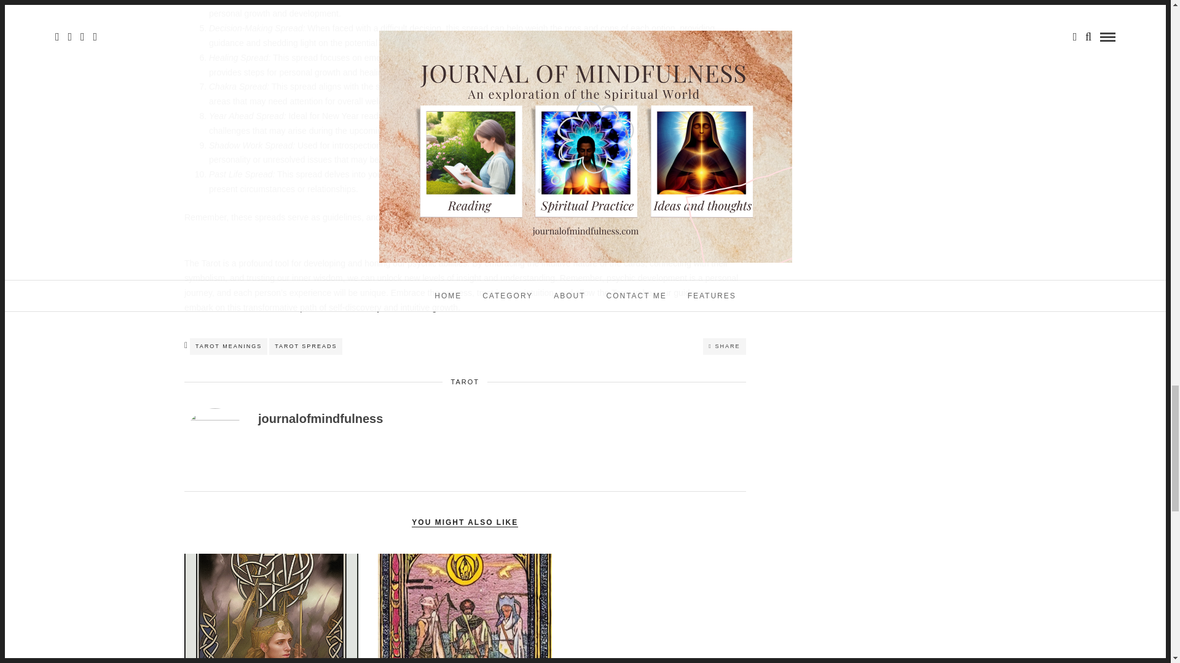 Image resolution: width=1180 pixels, height=663 pixels. I want to click on TAROT, so click(465, 381).